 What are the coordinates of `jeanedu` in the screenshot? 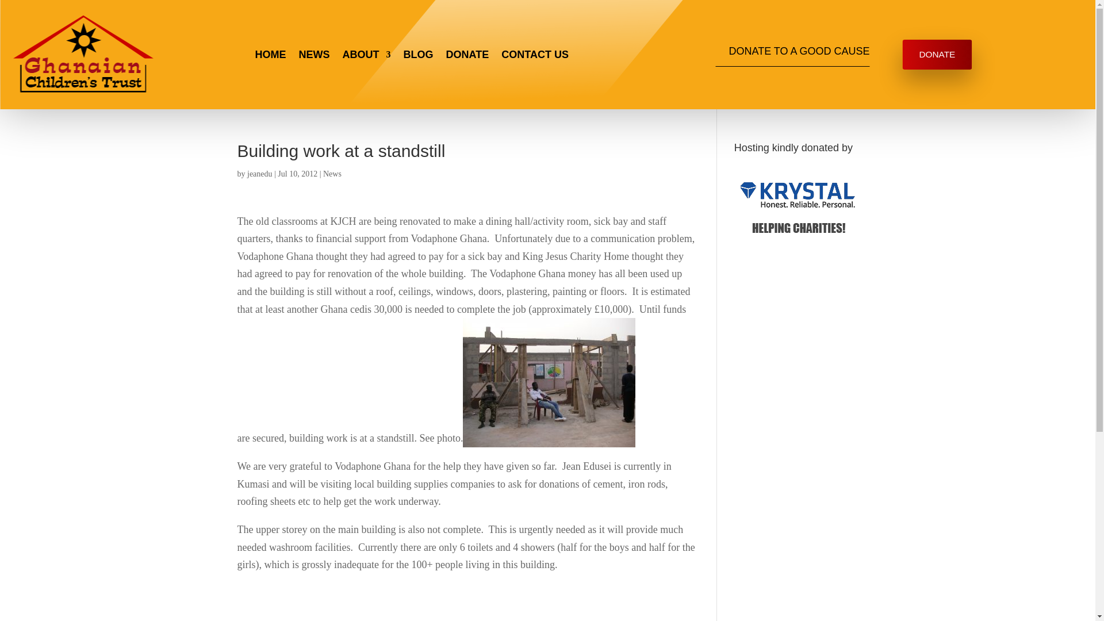 It's located at (260, 174).